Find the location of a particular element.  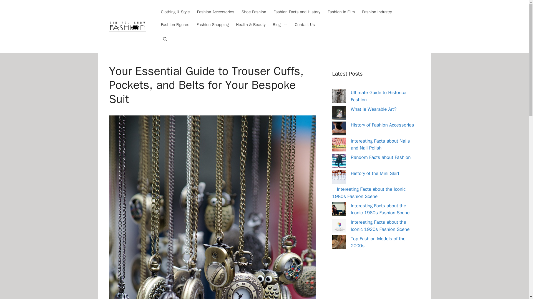

Shoe Fashion is located at coordinates (254, 12).